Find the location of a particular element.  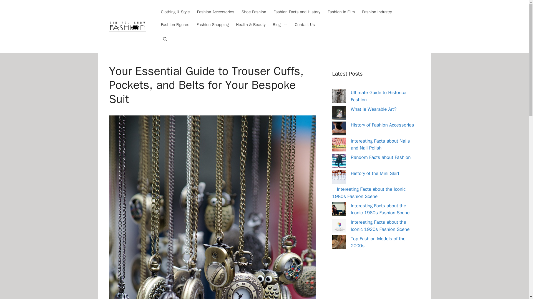

Shoe Fashion is located at coordinates (254, 12).